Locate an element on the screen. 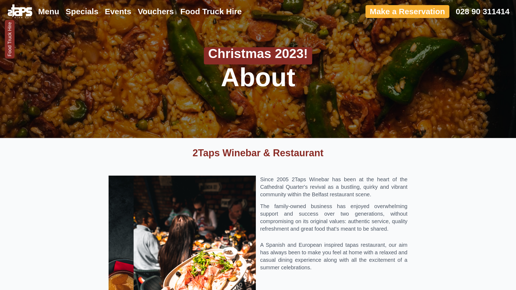 The width and height of the screenshot is (516, 290). 028 90 311414 is located at coordinates (479, 12).